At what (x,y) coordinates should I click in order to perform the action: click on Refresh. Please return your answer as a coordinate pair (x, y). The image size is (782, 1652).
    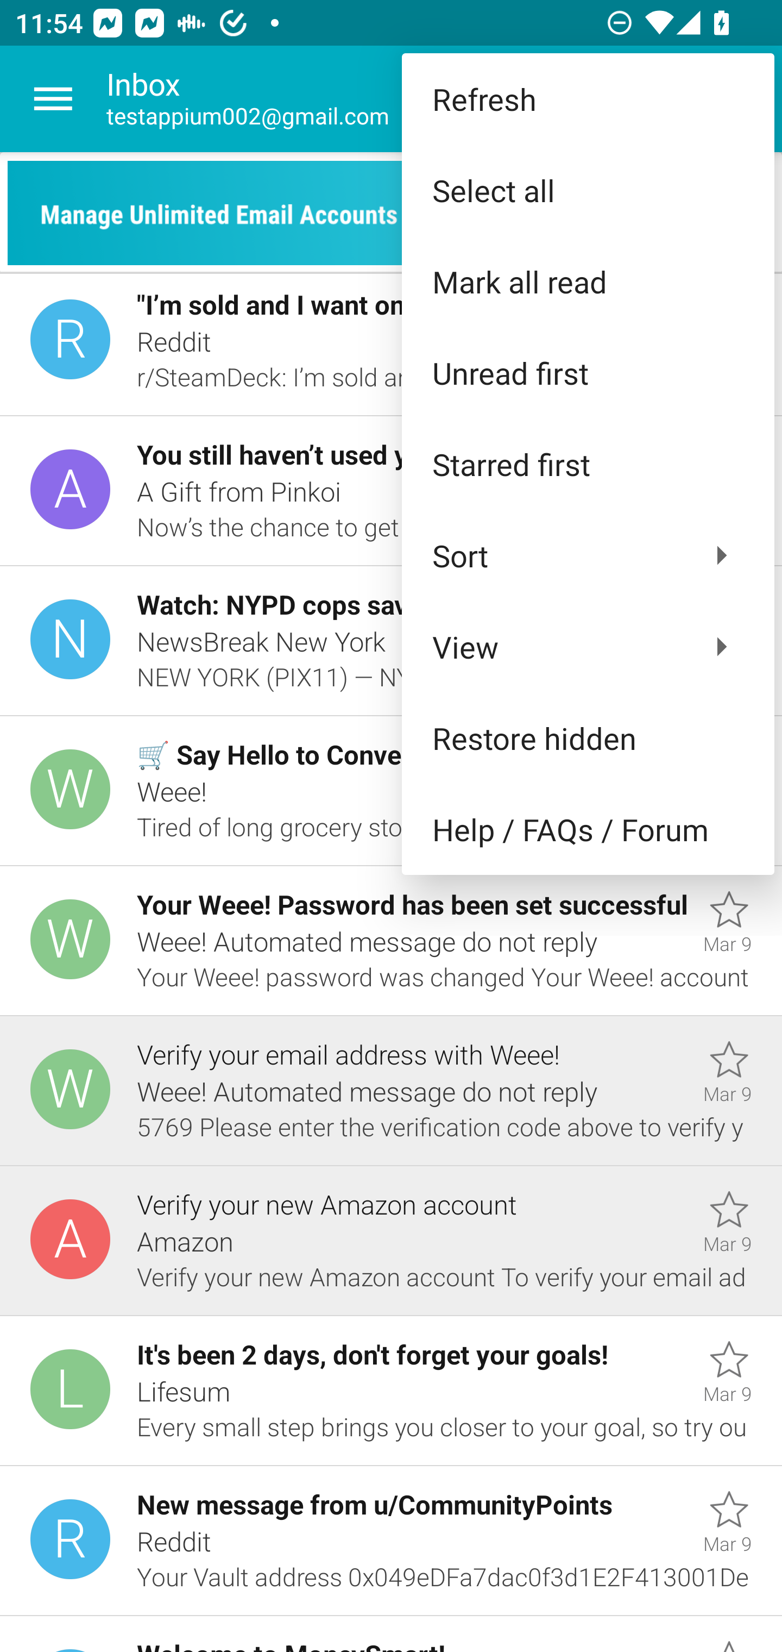
    Looking at the image, I should click on (588, 99).